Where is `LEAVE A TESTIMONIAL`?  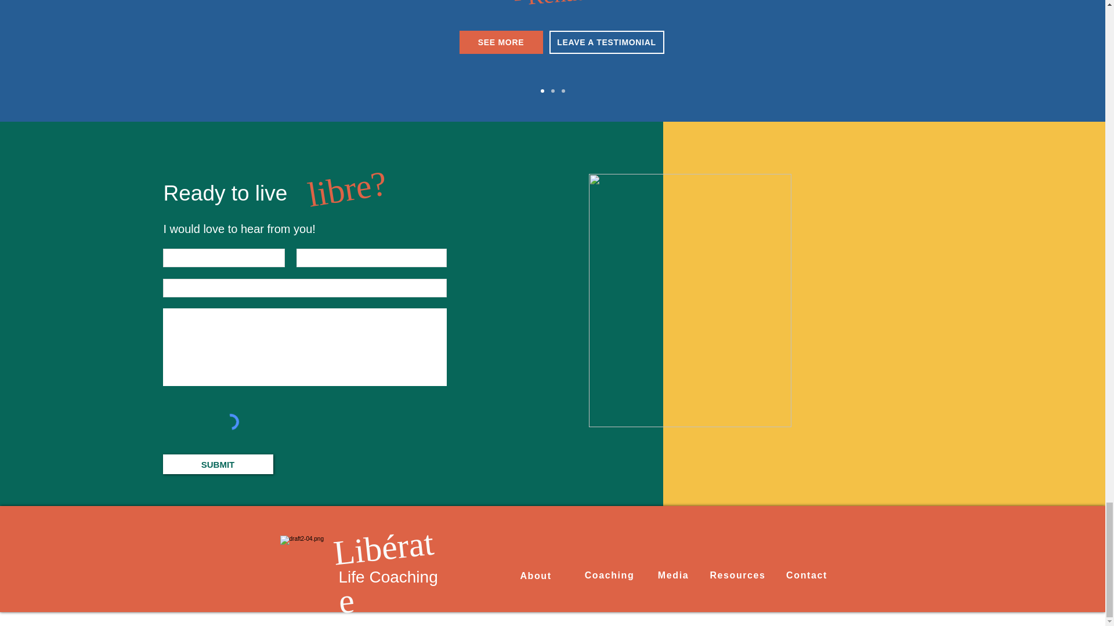
LEAVE A TESTIMONIAL is located at coordinates (606, 42).